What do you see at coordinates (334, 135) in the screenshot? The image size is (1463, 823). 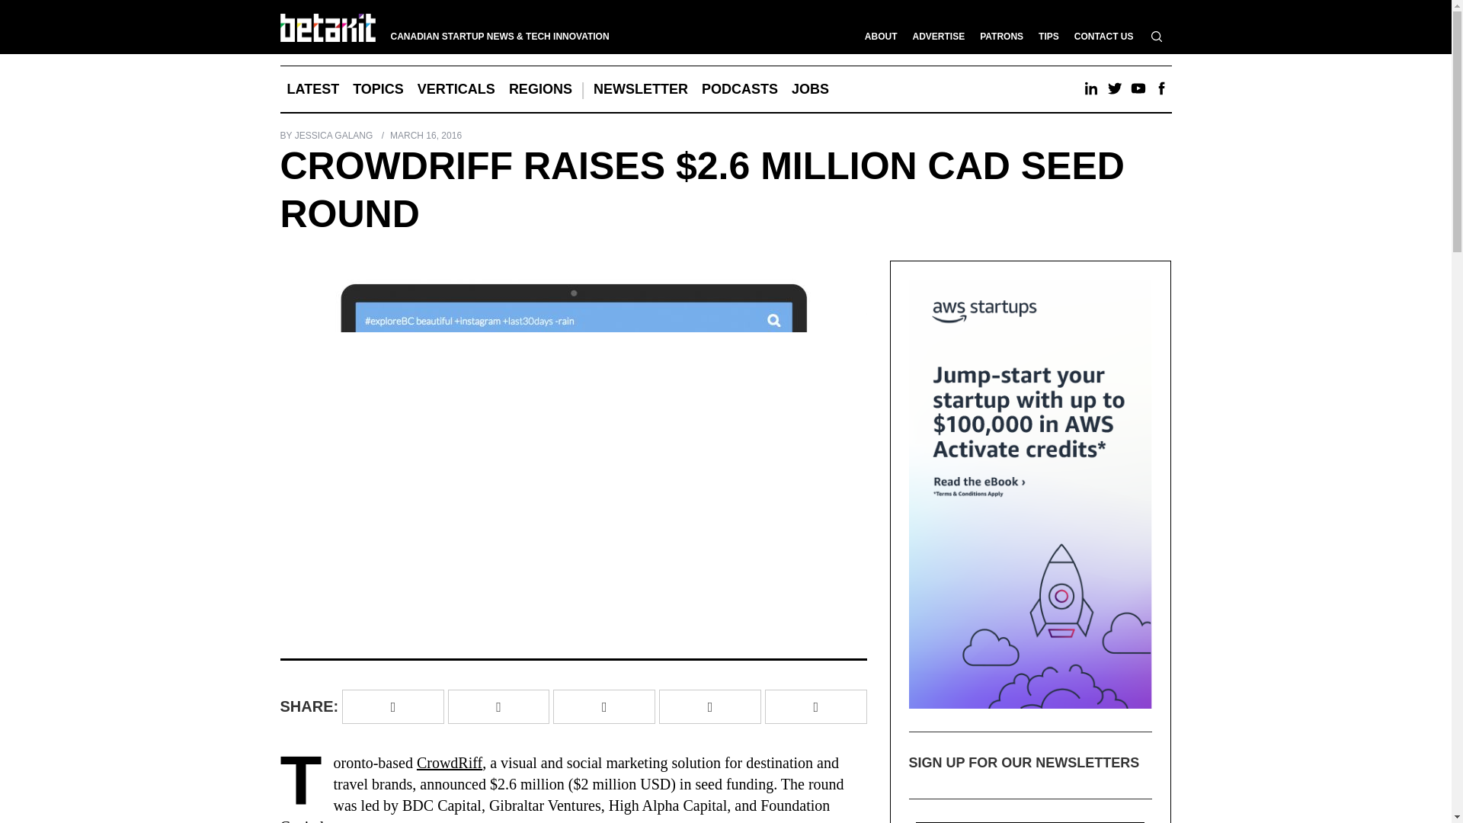 I see `Posts by Jessica Galang` at bounding box center [334, 135].